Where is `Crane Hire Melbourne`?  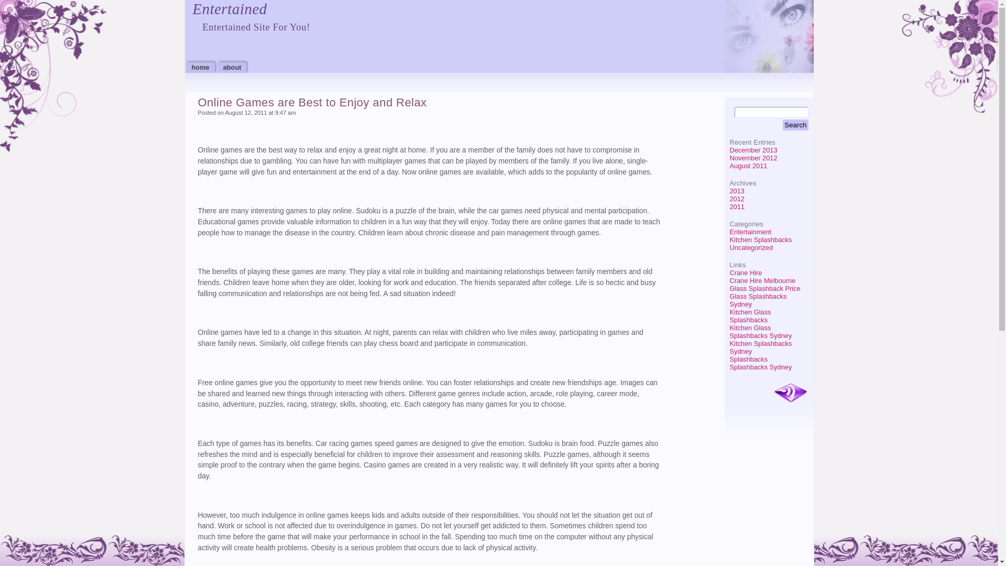 Crane Hire Melbourne is located at coordinates (762, 281).